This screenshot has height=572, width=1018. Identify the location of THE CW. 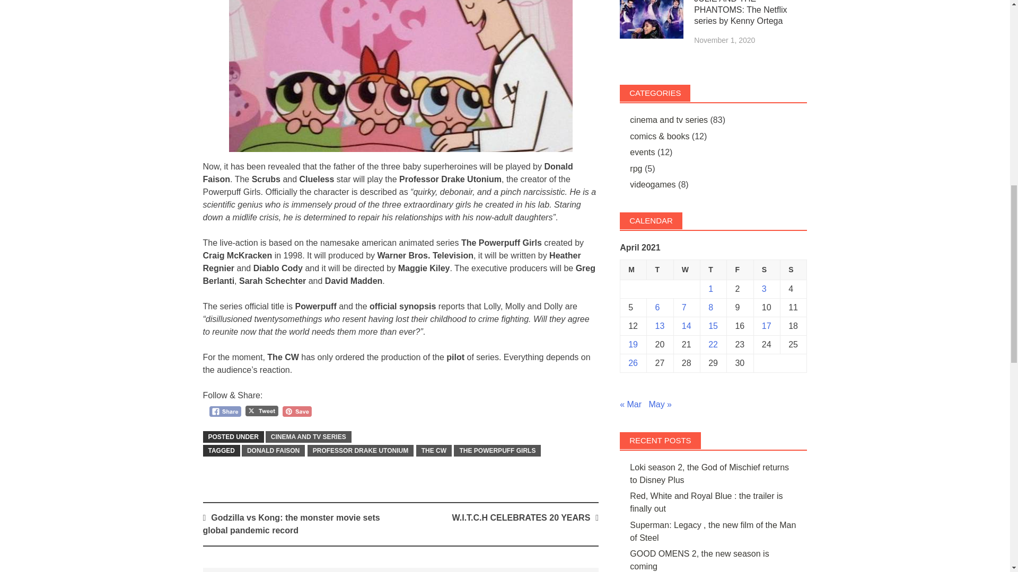
(434, 450).